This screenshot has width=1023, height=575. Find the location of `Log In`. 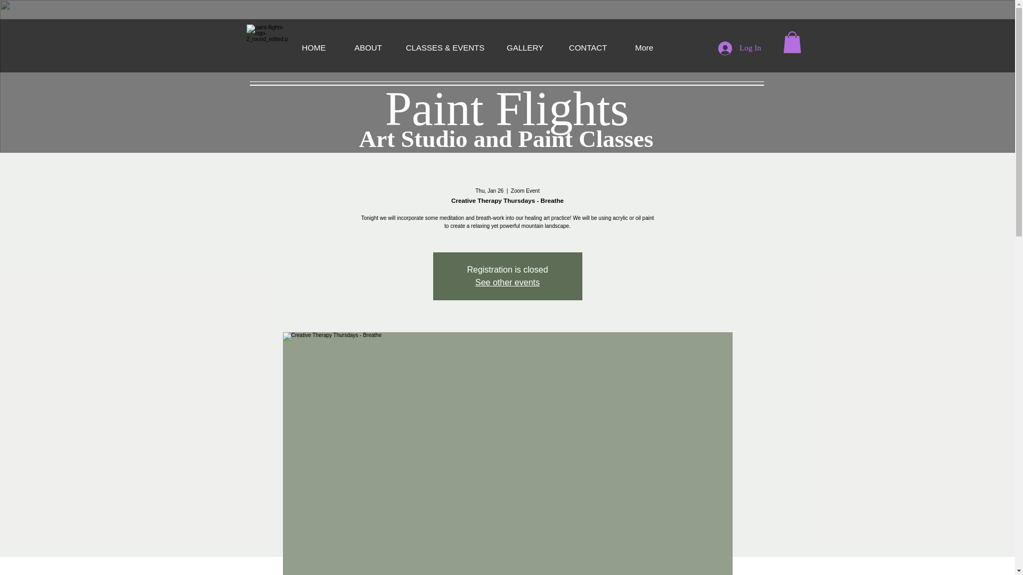

Log In is located at coordinates (740, 48).